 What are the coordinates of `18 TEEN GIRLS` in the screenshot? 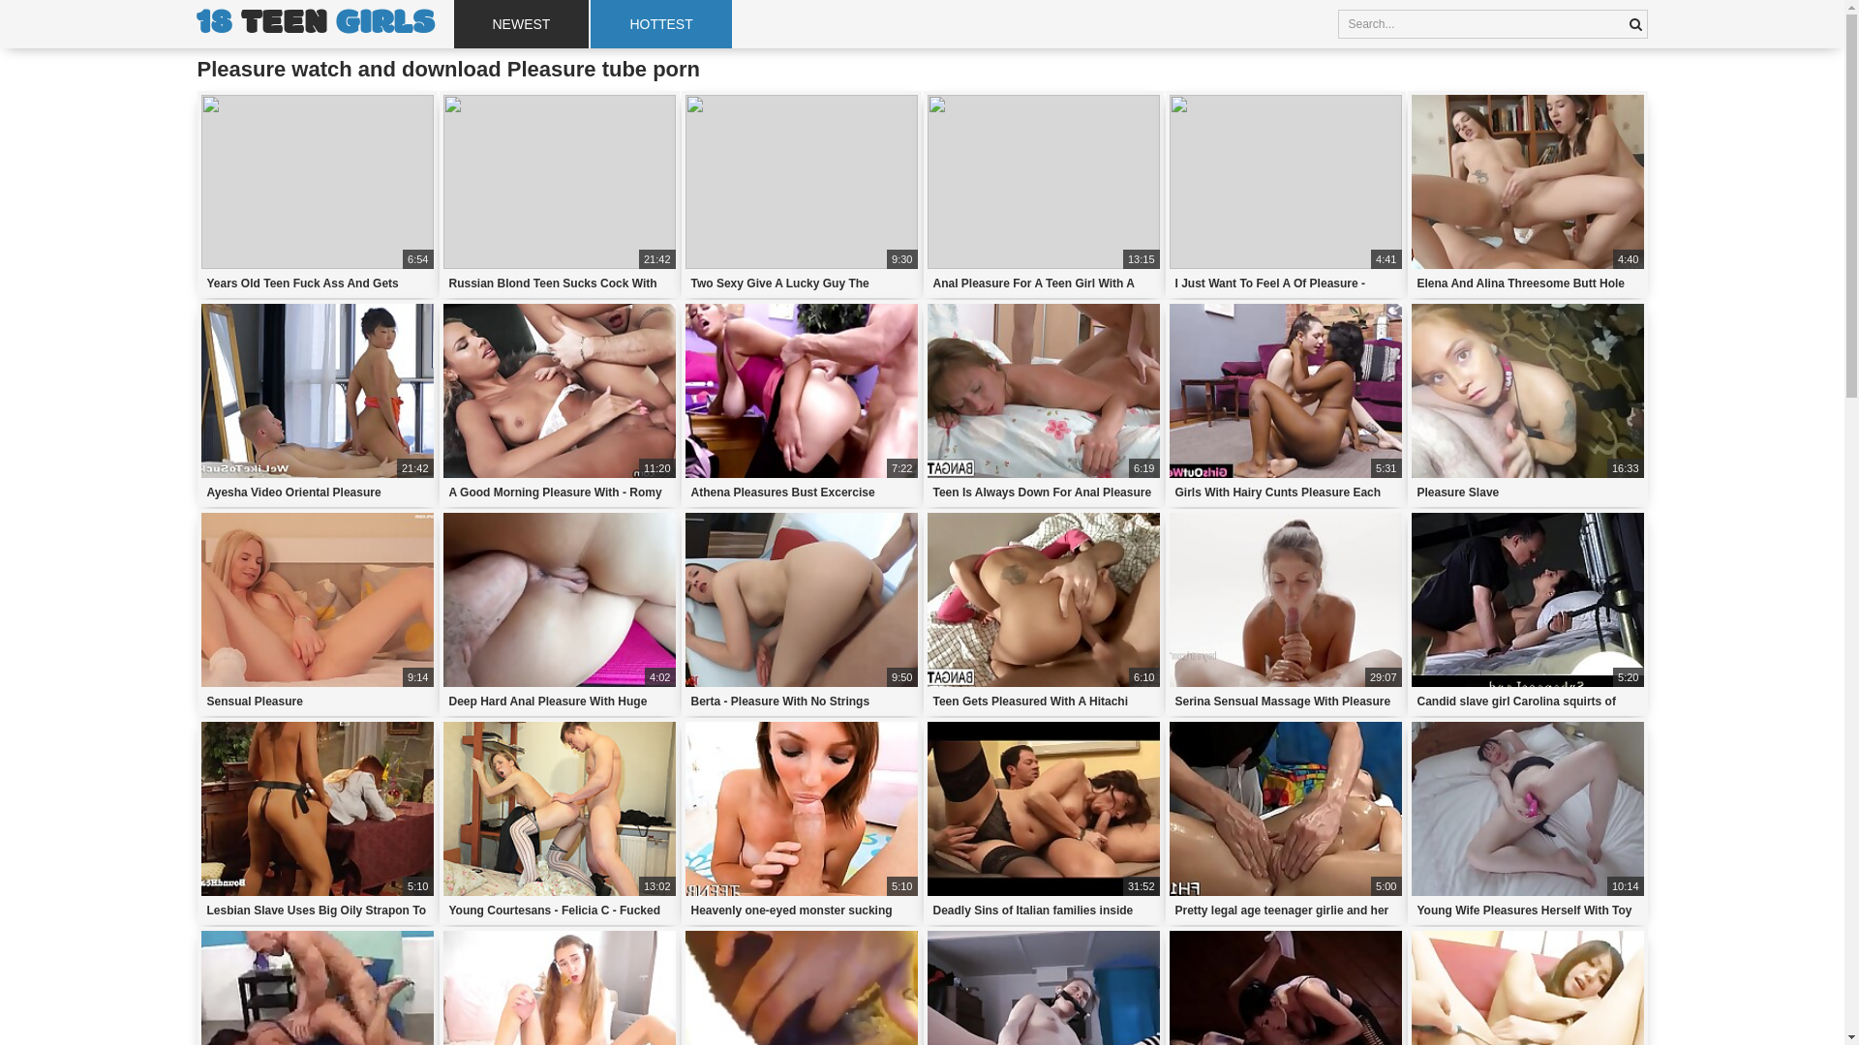 It's located at (316, 24).